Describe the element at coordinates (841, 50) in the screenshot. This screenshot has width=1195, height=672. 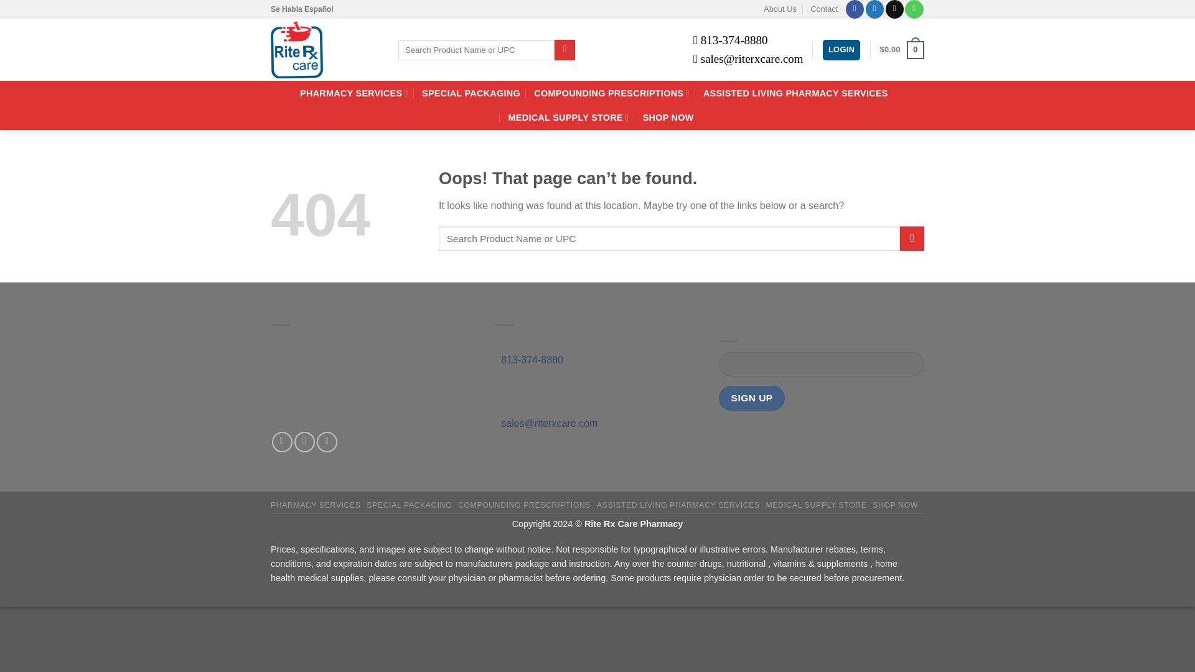
I see `LOGIN` at that location.